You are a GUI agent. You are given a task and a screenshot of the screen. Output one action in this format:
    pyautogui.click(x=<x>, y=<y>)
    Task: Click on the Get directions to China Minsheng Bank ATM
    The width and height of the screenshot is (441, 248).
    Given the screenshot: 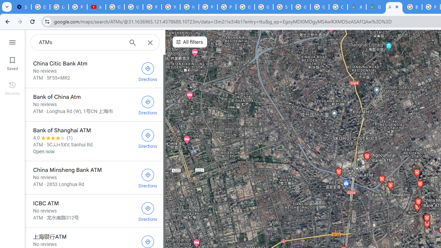 What is the action you would take?
    pyautogui.click(x=148, y=177)
    